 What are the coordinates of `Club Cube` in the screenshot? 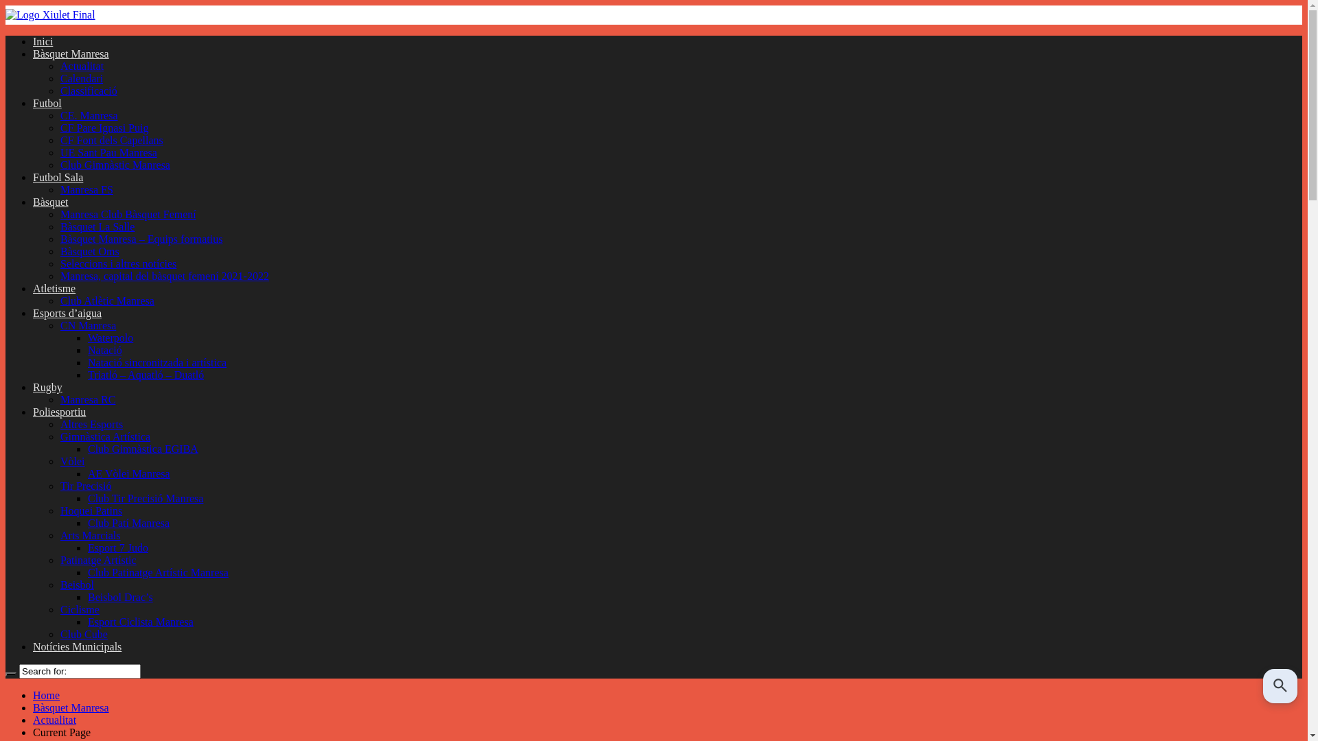 It's located at (84, 634).